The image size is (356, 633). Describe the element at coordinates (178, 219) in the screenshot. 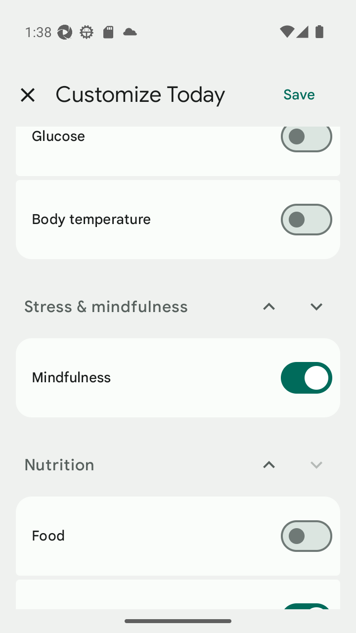

I see `Body temperature` at that location.